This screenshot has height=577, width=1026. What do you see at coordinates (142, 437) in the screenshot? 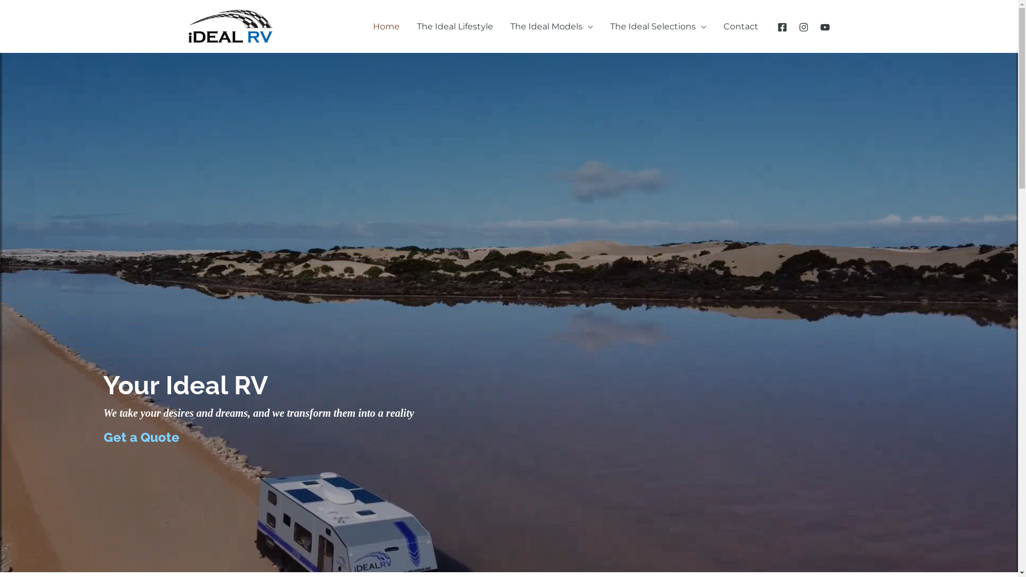
I see `Get a Quote` at bounding box center [142, 437].